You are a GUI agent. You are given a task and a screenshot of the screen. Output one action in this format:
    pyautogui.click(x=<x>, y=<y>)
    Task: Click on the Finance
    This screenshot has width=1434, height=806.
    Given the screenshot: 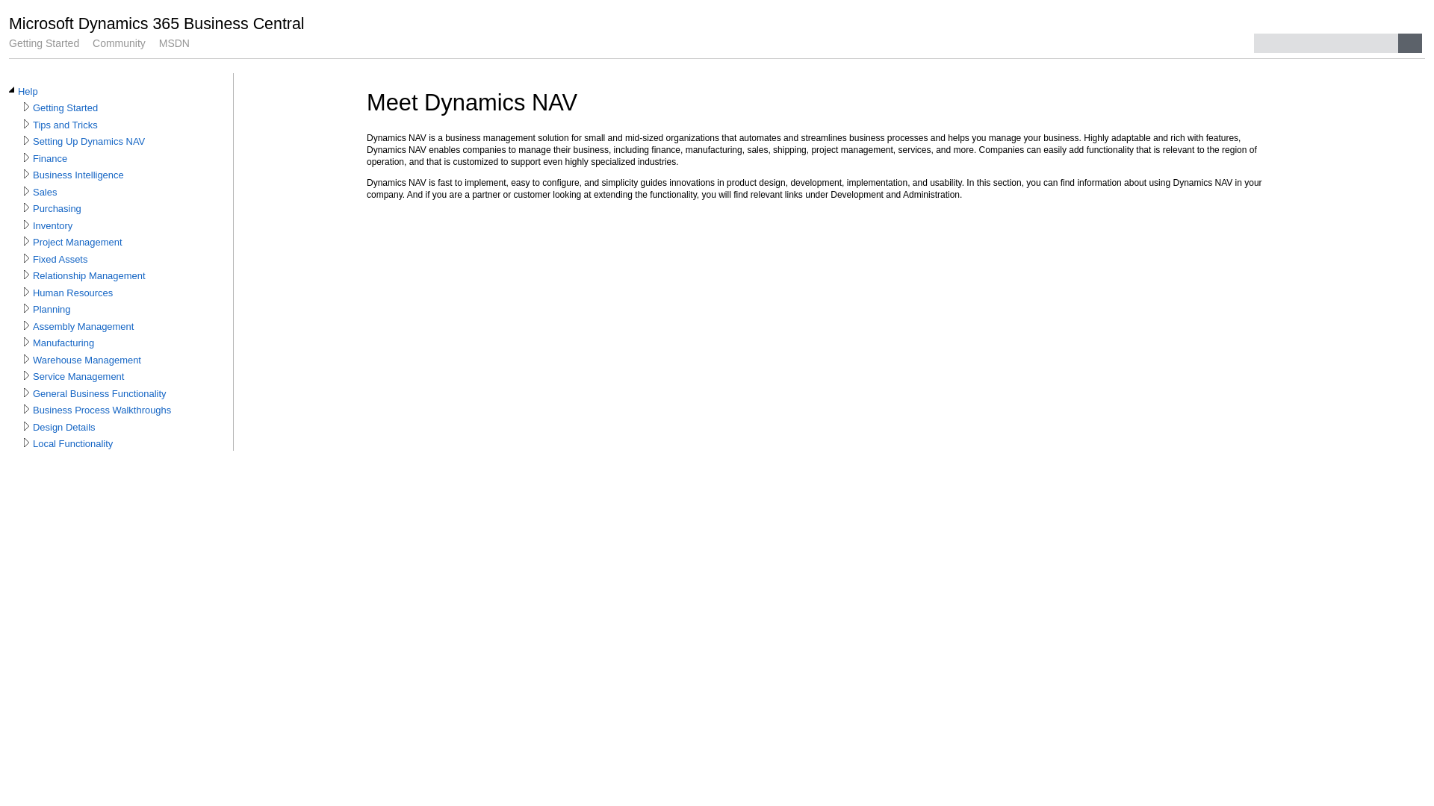 What is the action you would take?
    pyautogui.click(x=50, y=159)
    